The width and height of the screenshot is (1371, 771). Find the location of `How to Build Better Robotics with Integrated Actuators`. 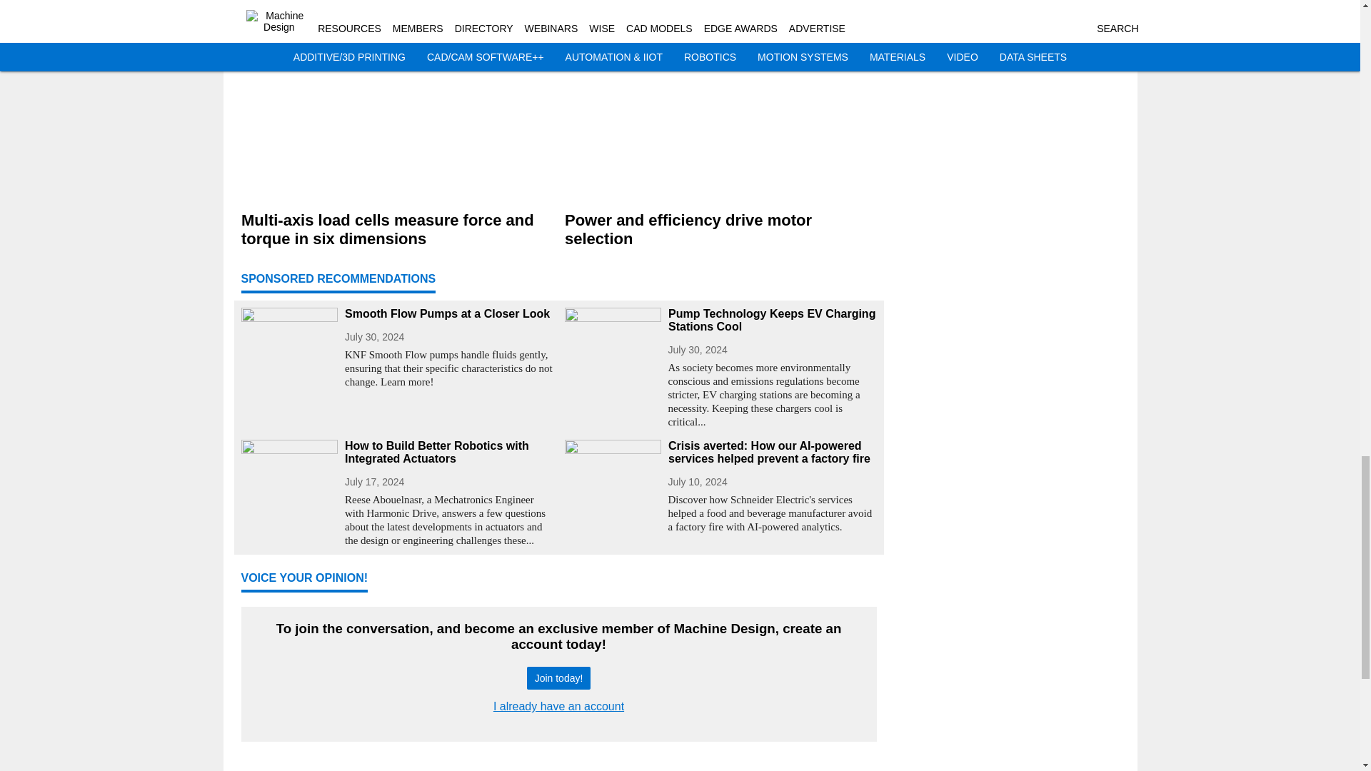

How to Build Better Robotics with Integrated Actuators is located at coordinates (448, 453).